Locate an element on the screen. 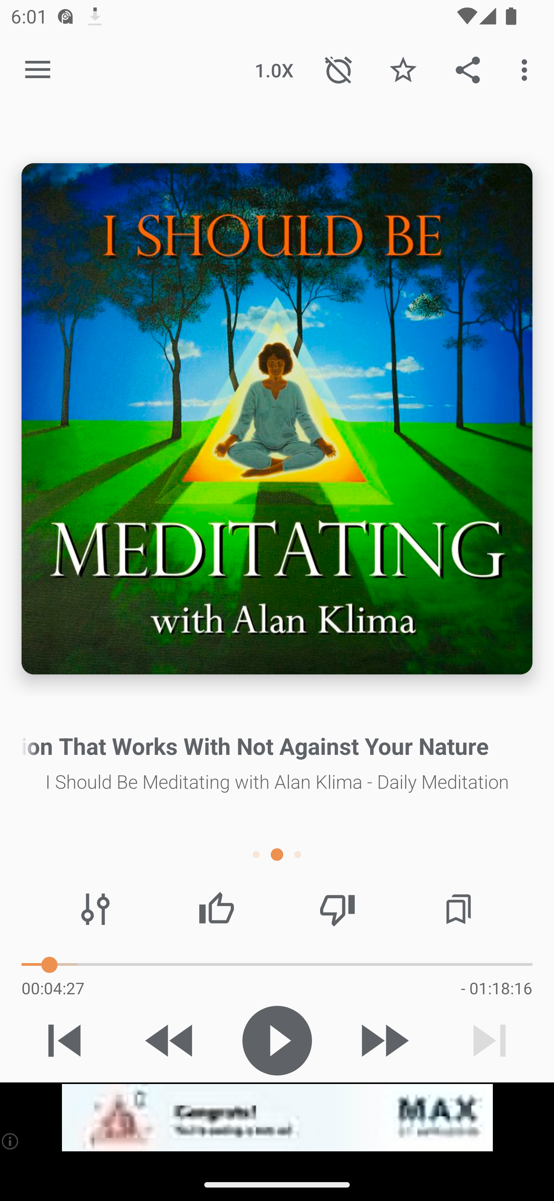  1.0X is located at coordinates (274, 69).